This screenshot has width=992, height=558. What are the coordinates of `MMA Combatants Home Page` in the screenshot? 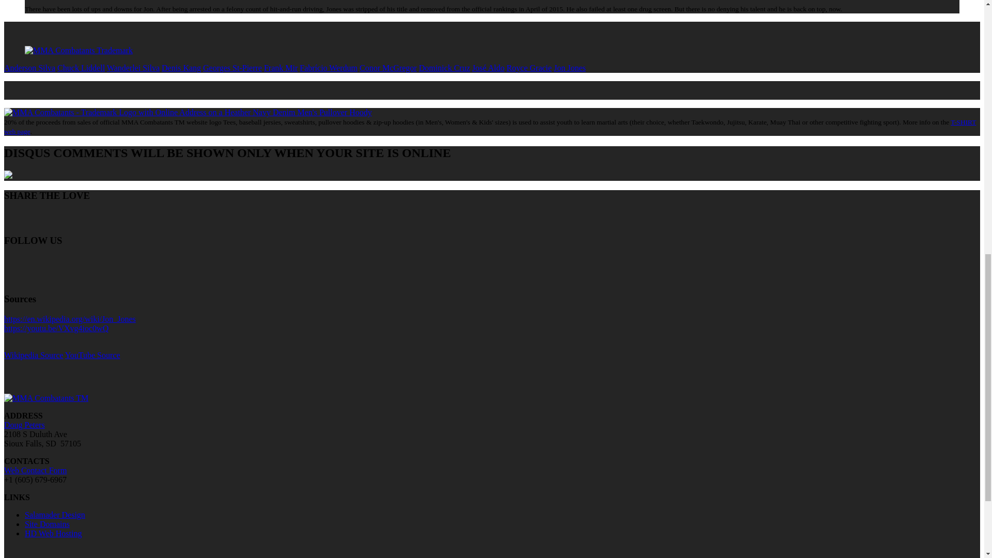 It's located at (79, 50).